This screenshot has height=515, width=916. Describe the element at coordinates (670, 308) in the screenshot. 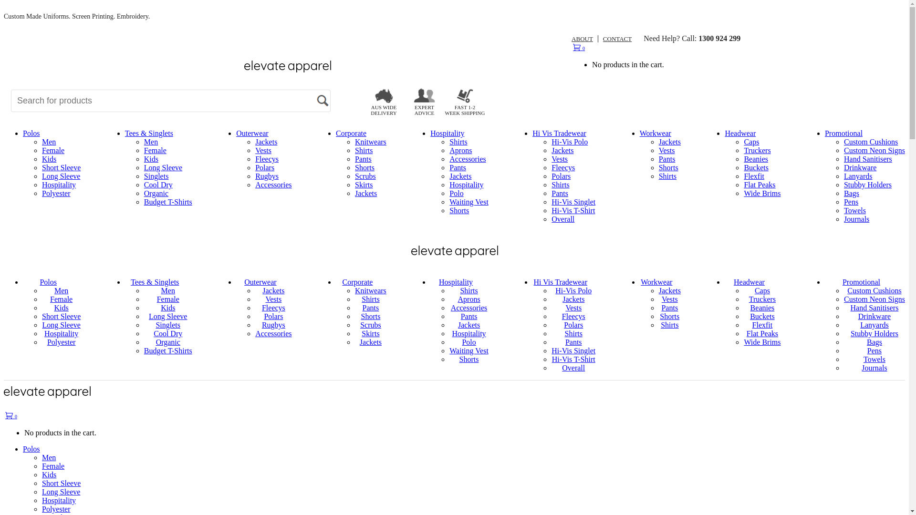

I see `Pants` at that location.